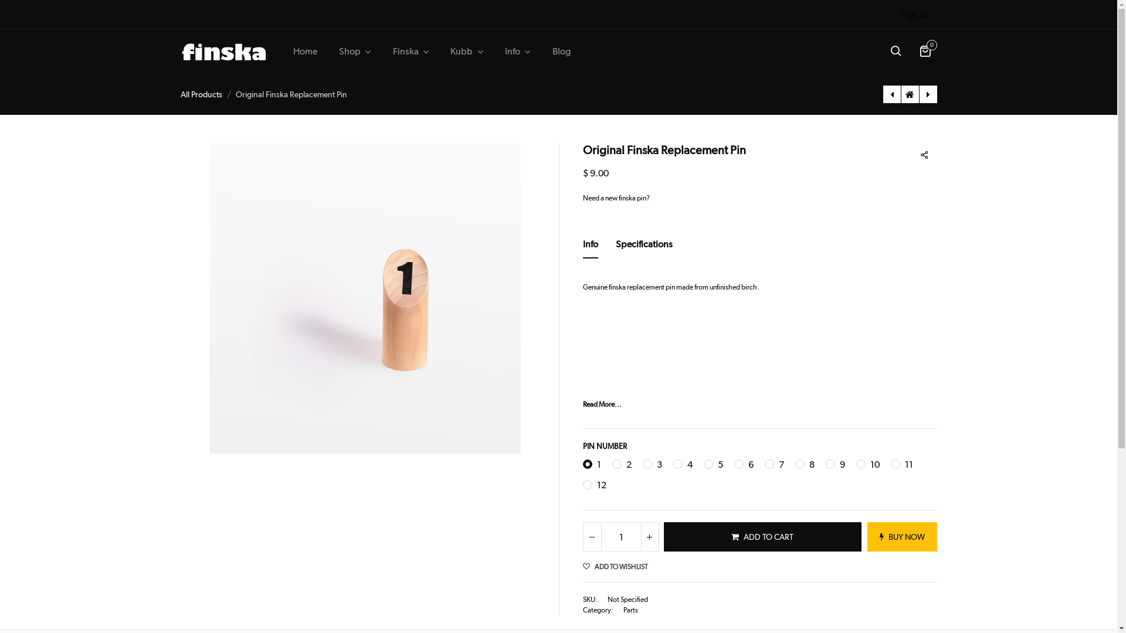 This screenshot has height=633, width=1126. Describe the element at coordinates (762, 537) in the screenshot. I see `ADD TO CART` at that location.